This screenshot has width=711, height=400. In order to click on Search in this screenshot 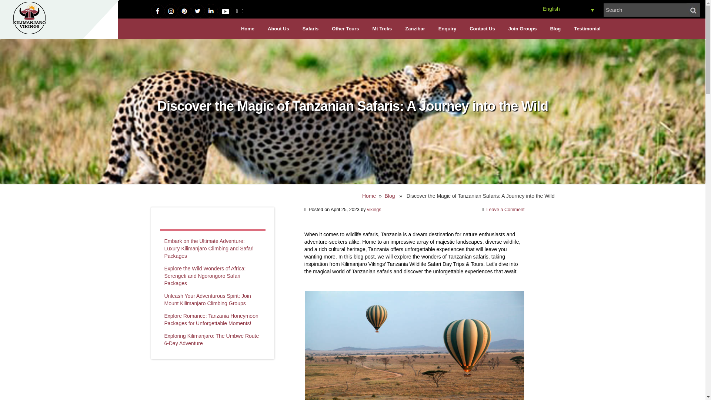, I will do `click(645, 10)`.